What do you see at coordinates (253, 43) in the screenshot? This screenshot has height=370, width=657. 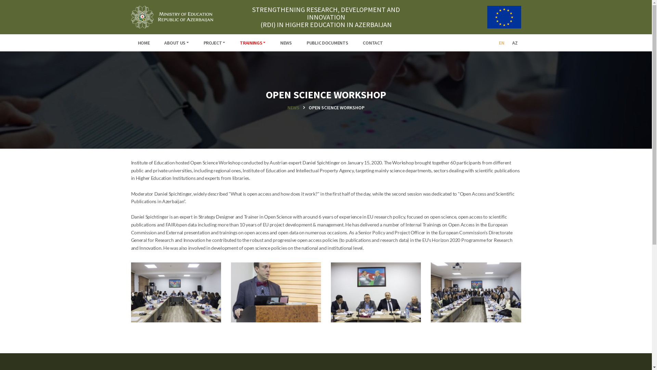 I see `TRAININGS` at bounding box center [253, 43].